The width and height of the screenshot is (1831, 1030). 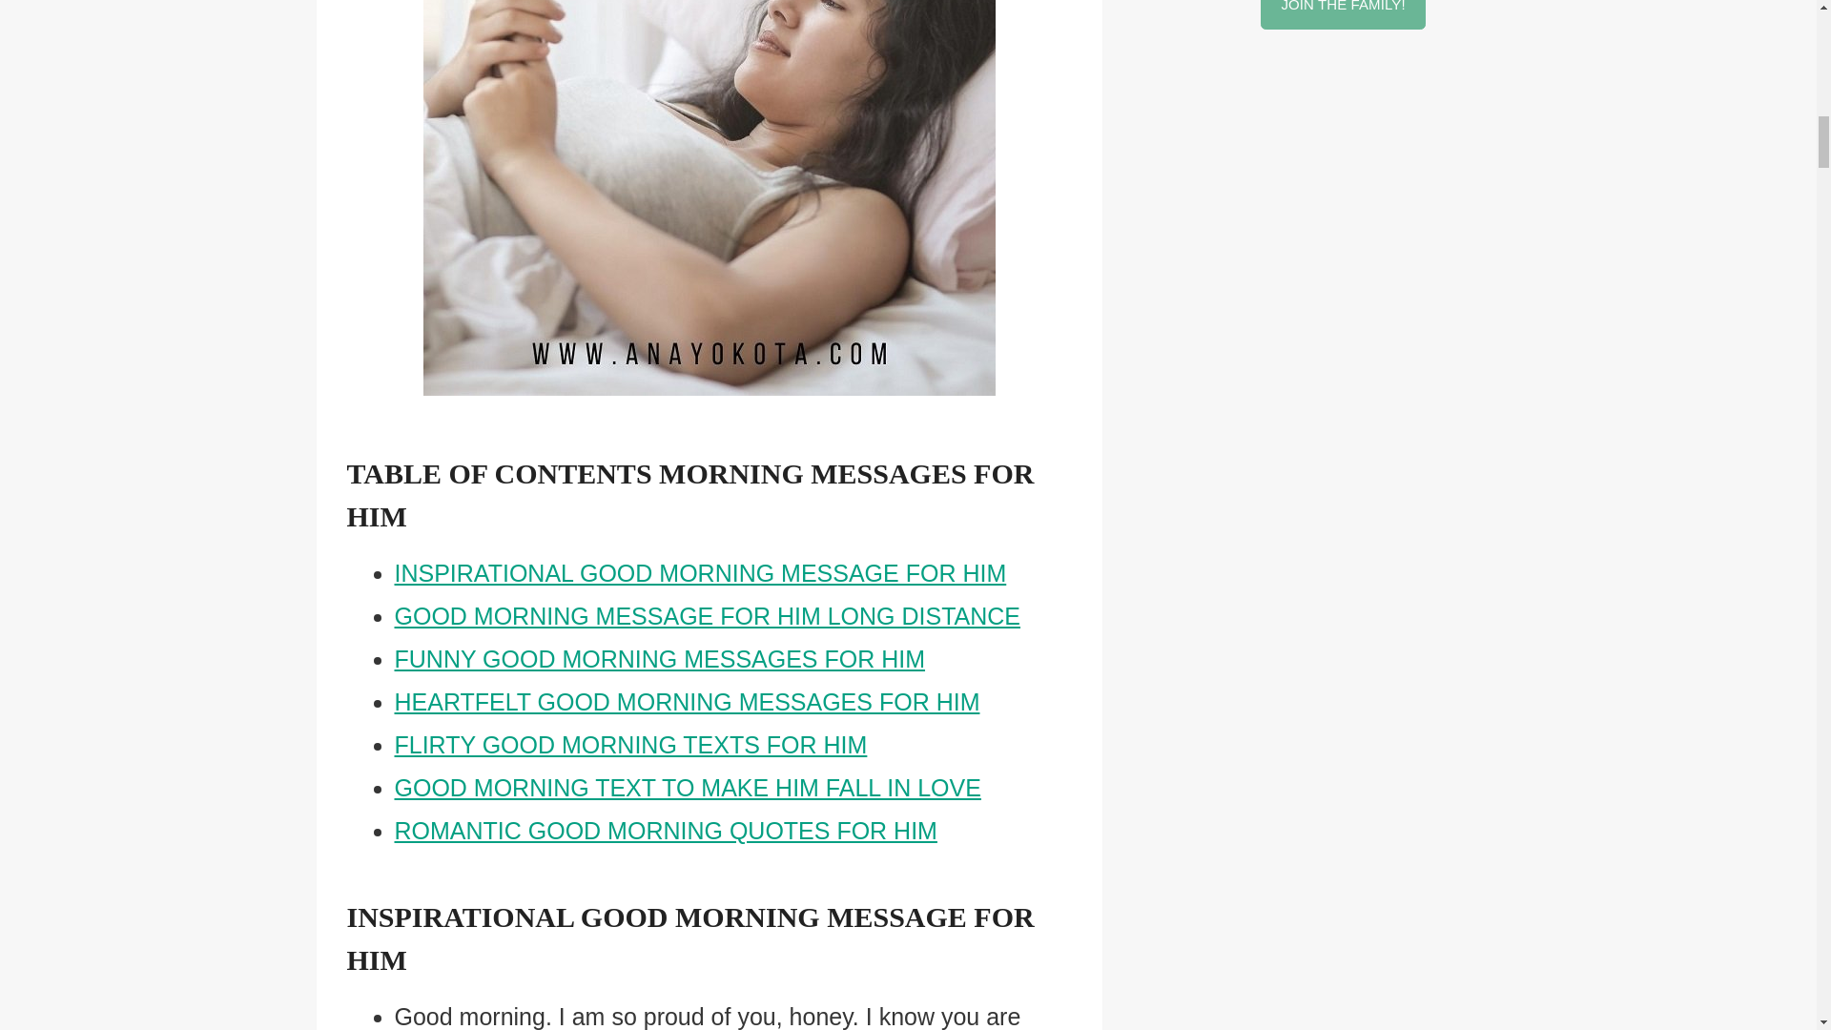 I want to click on GOOD MORNING TEXT TO MAKE HIM FALL IN LOVE, so click(x=689, y=788).